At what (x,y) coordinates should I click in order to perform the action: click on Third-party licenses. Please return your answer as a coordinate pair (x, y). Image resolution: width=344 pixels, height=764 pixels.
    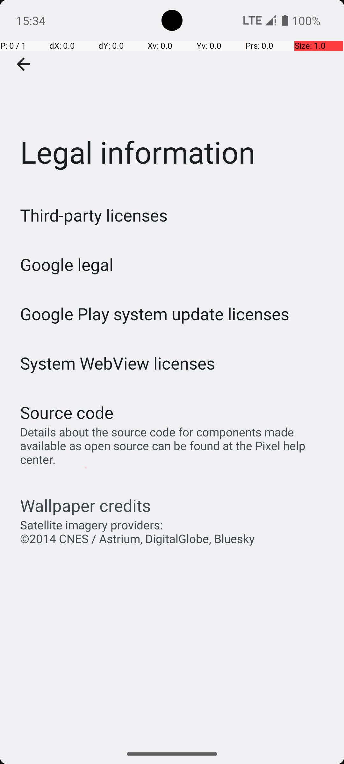
    Looking at the image, I should click on (94, 215).